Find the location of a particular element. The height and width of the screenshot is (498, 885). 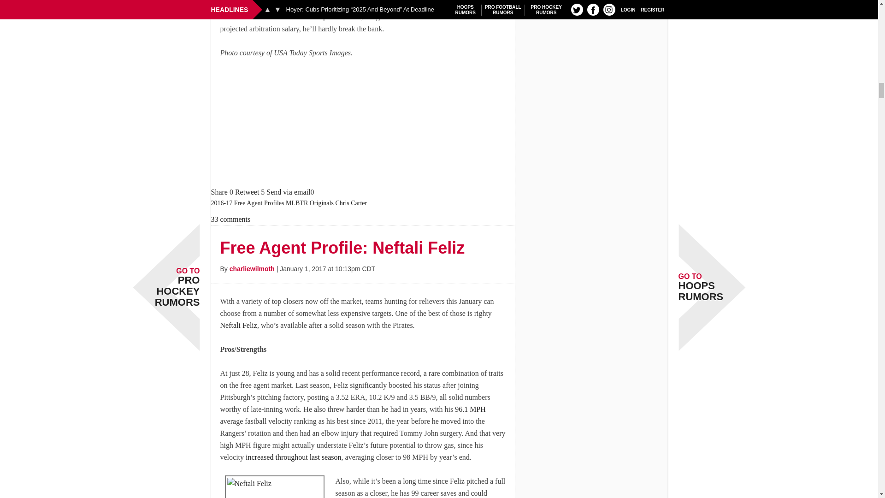

Share 'Free Agent Profile: Chris Carter' on Facebook is located at coordinates (219, 192).